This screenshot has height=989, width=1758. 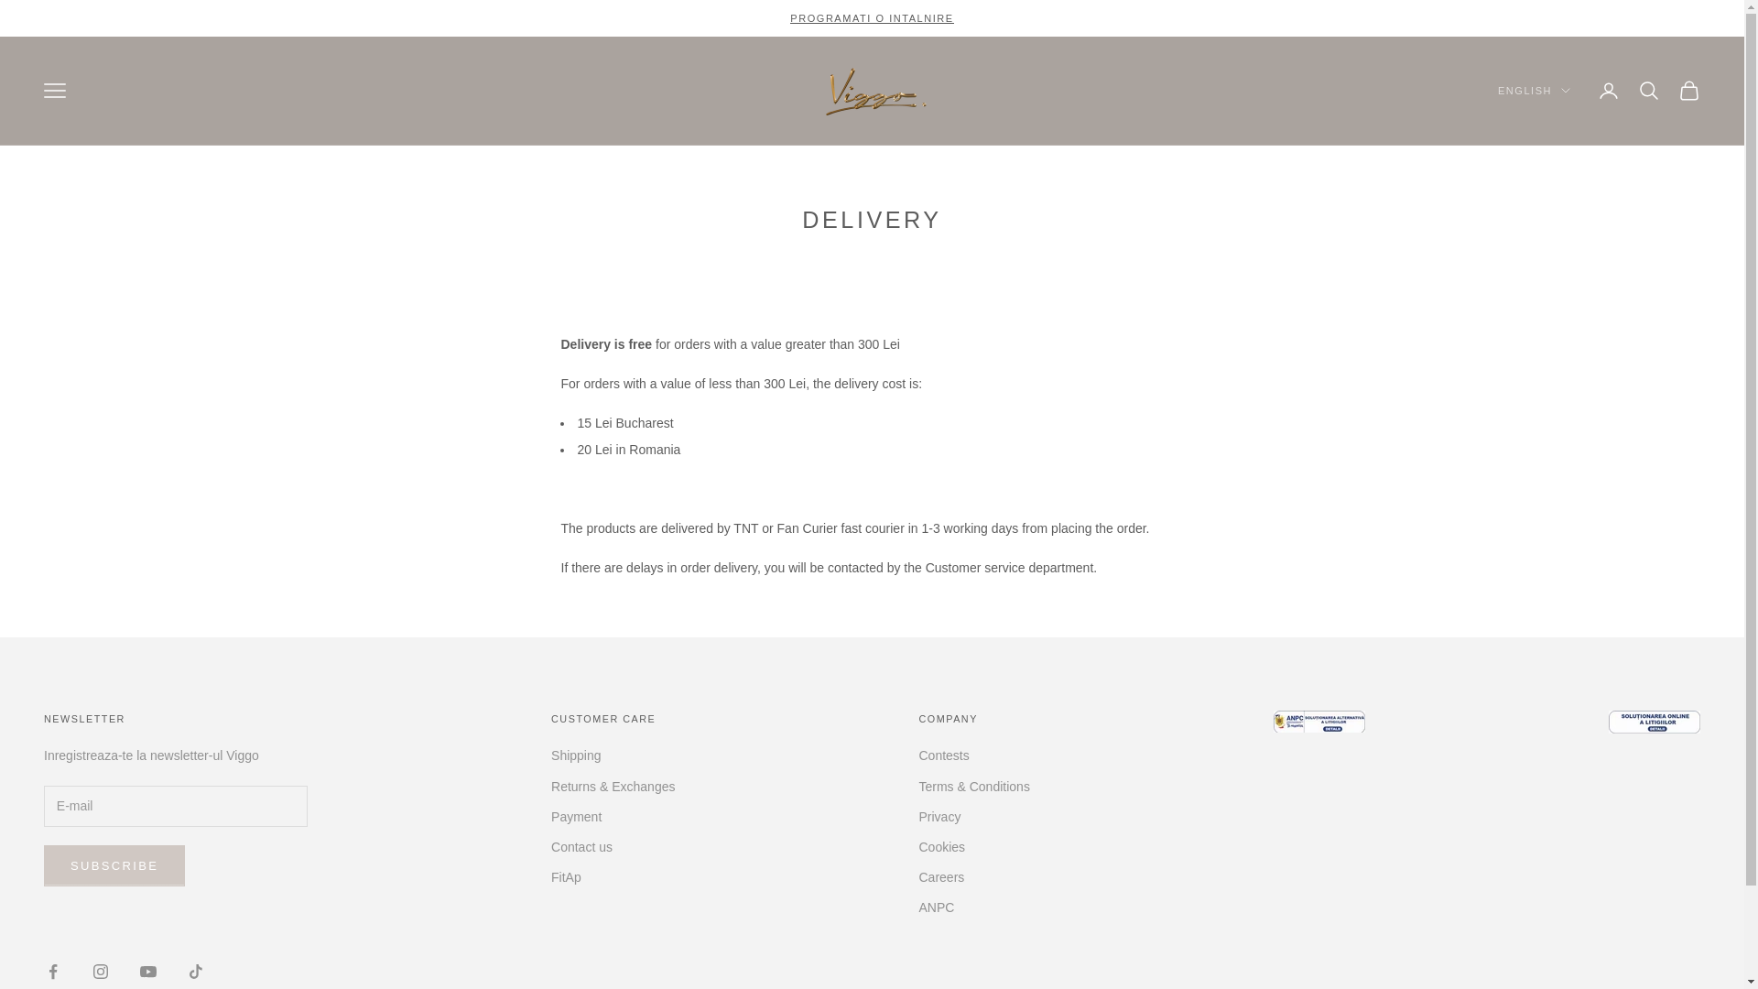 What do you see at coordinates (1648, 91) in the screenshot?
I see `Open search` at bounding box center [1648, 91].